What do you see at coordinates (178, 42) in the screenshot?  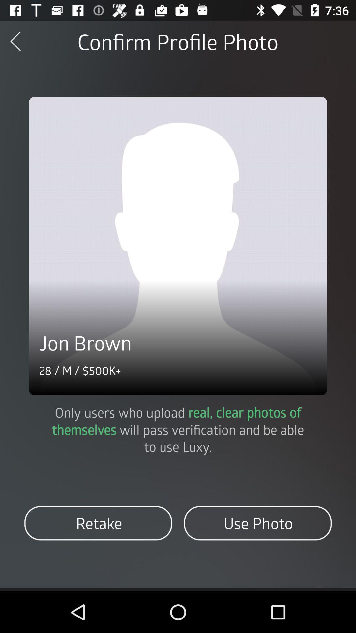 I see `open confirm profile photo` at bounding box center [178, 42].